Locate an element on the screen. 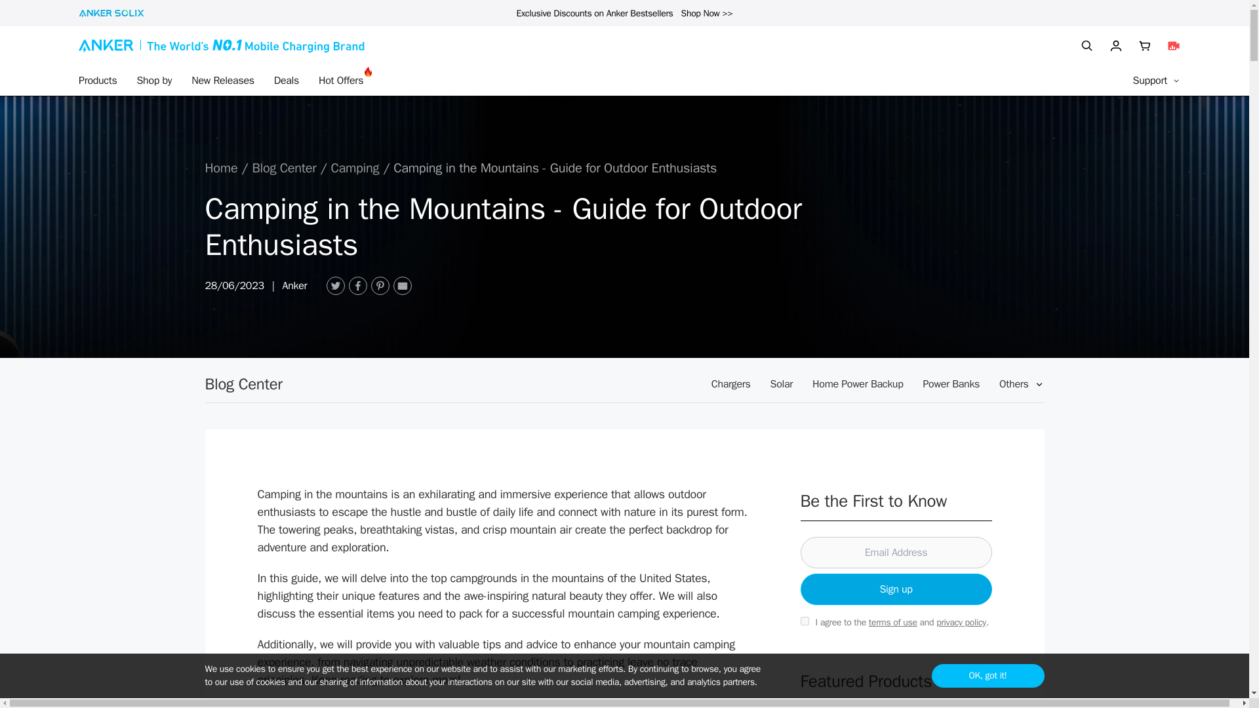 This screenshot has width=1259, height=708. Home is located at coordinates (220, 168).